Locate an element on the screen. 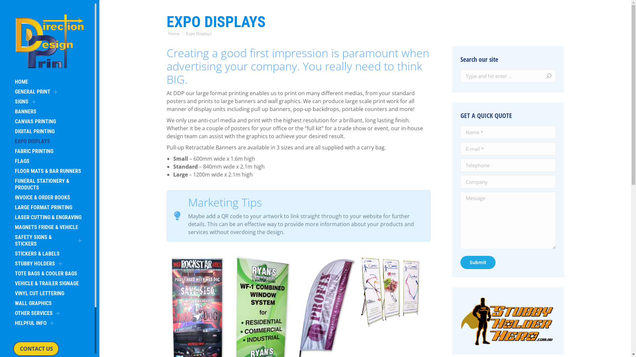  SAFETY SIGNS & STICKERS is located at coordinates (45, 241).